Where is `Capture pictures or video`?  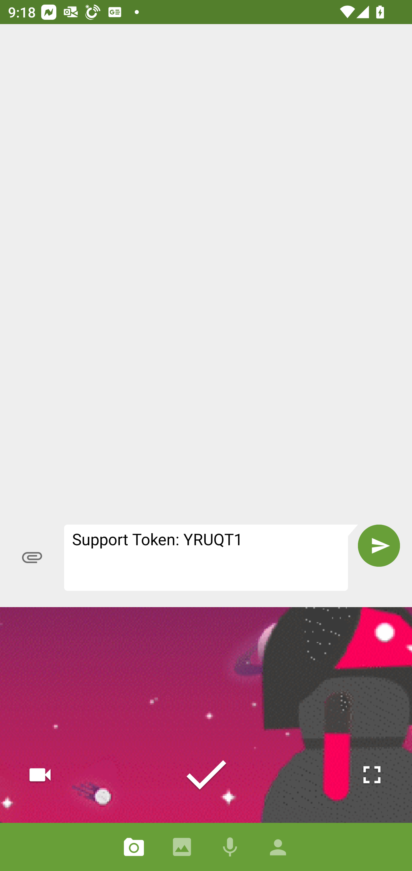
Capture pictures or video is located at coordinates (134, 847).